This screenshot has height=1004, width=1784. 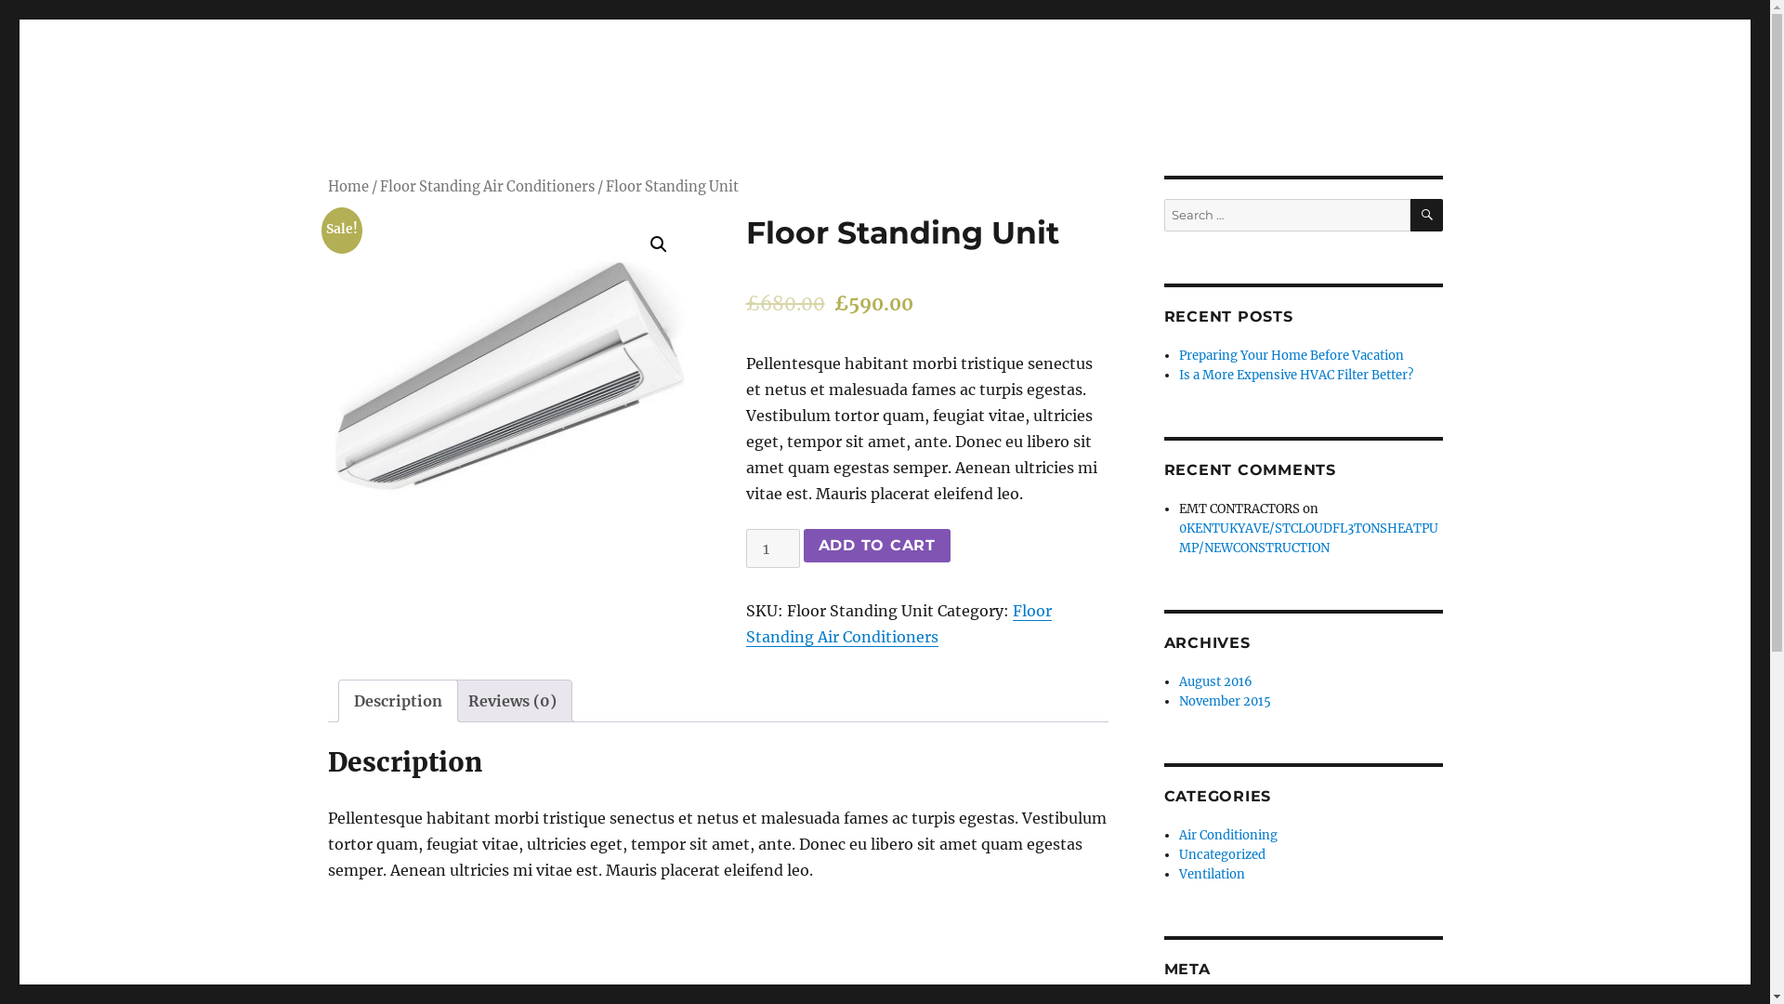 What do you see at coordinates (1228, 835) in the screenshot?
I see `Air Conditioning` at bounding box center [1228, 835].